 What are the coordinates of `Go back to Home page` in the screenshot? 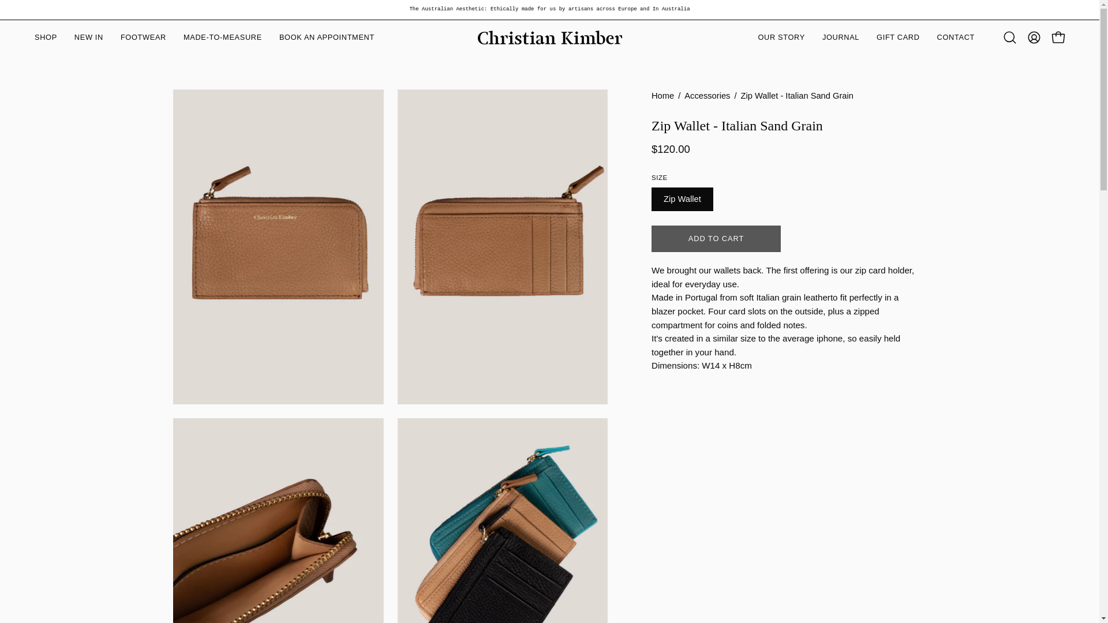 It's located at (662, 96).